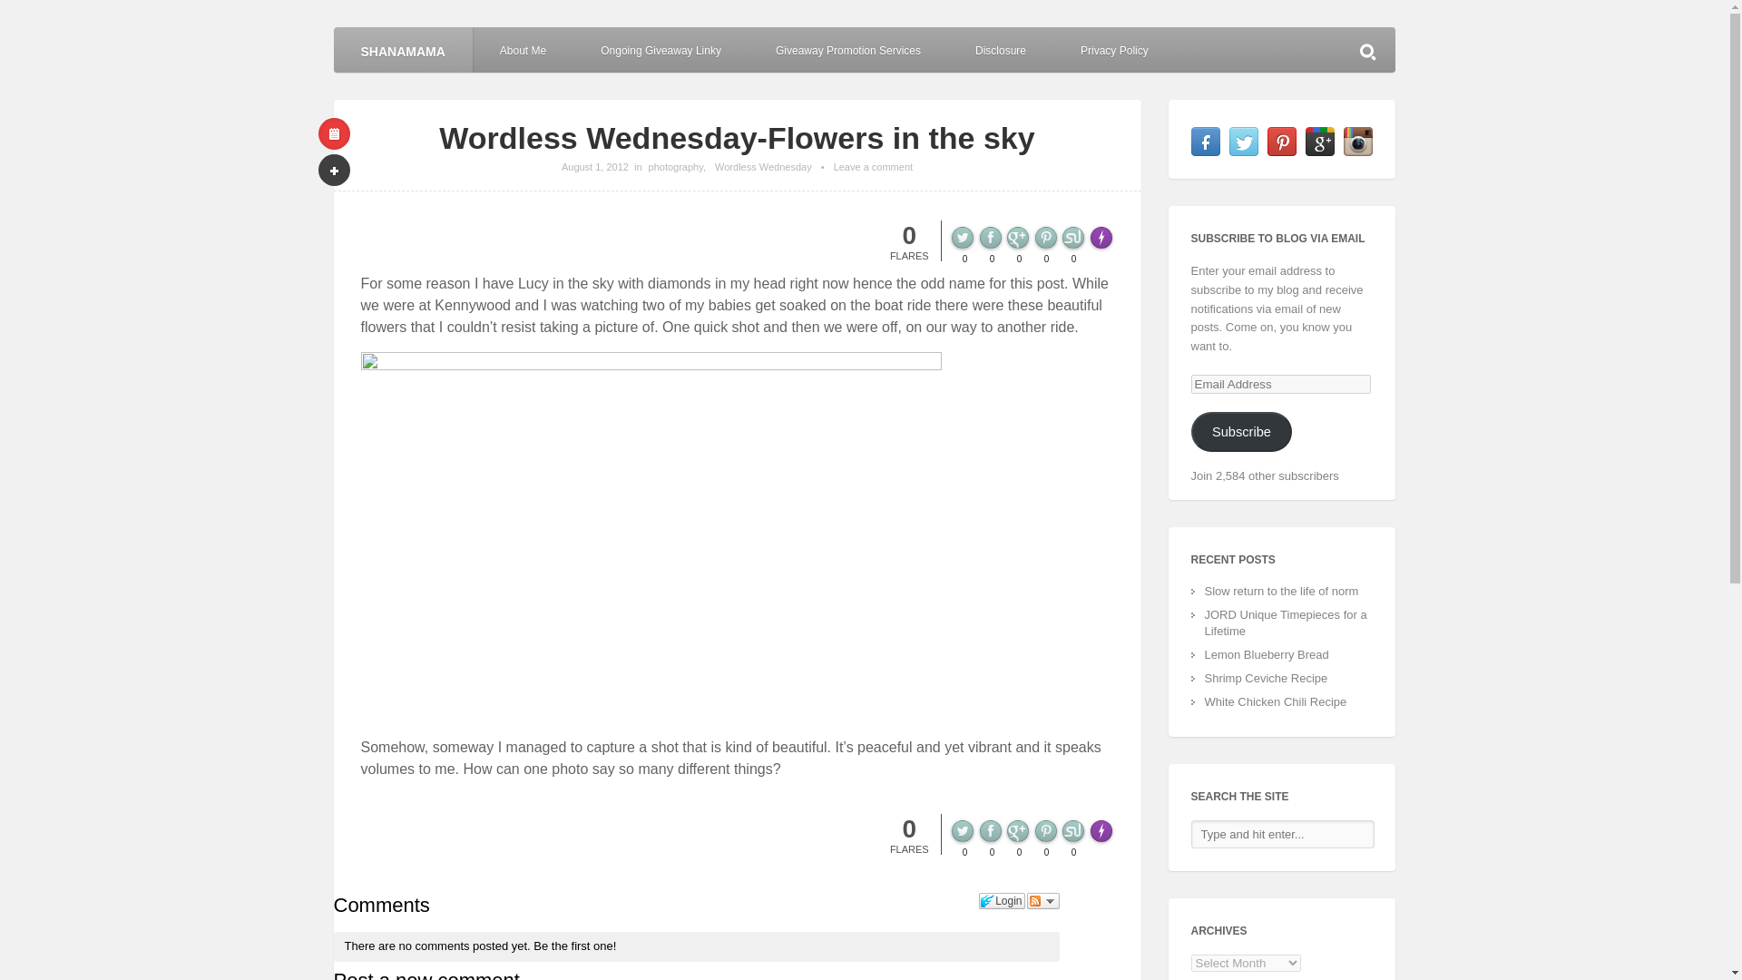 The width and height of the screenshot is (1742, 980). I want to click on SHANAMAMA, so click(403, 49).